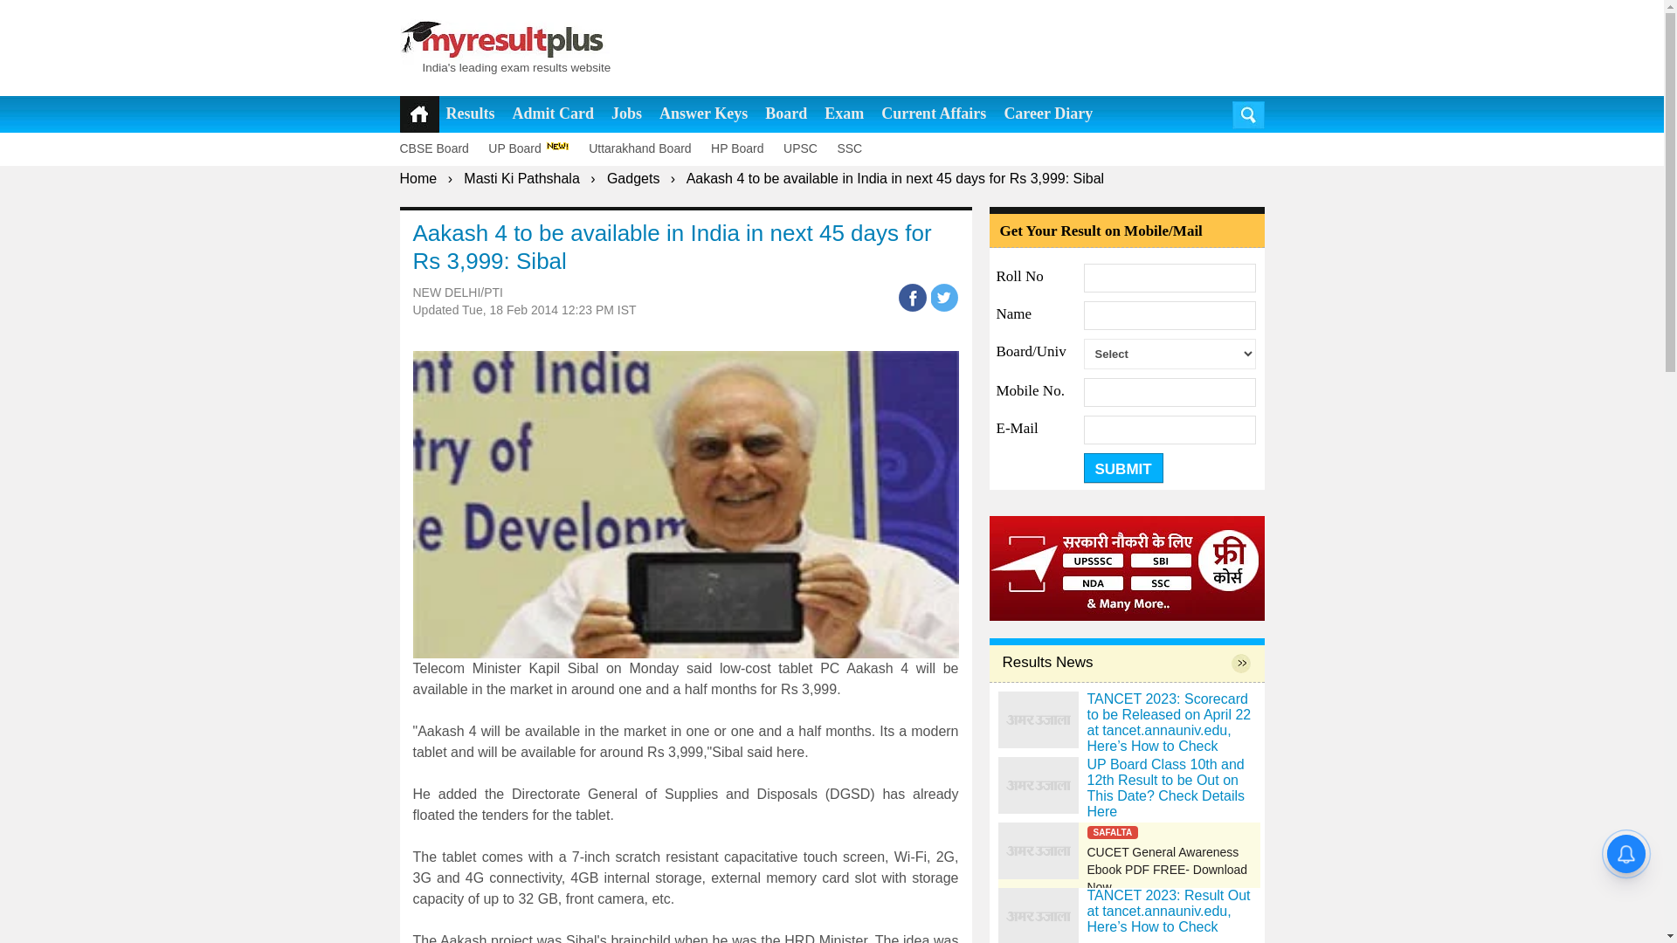 The width and height of the screenshot is (1677, 943). What do you see at coordinates (745, 148) in the screenshot?
I see `HP Board` at bounding box center [745, 148].